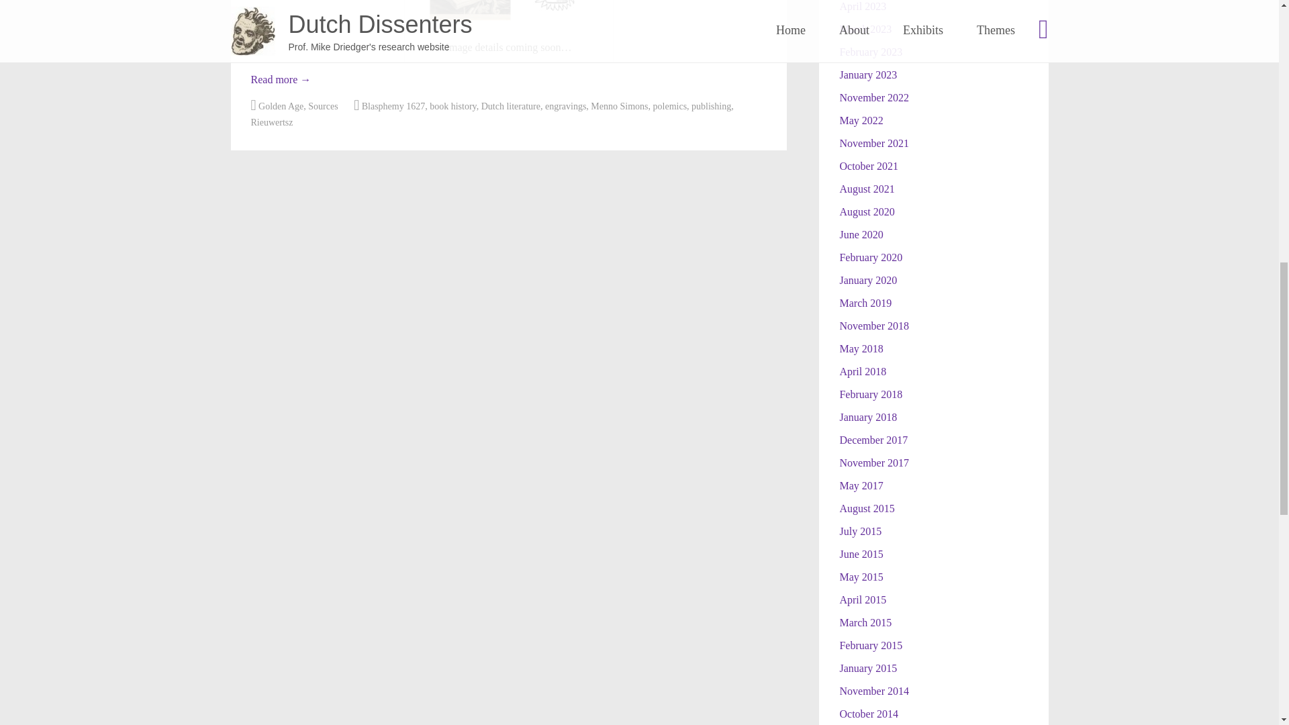  Describe the element at coordinates (452, 106) in the screenshot. I see `book history` at that location.